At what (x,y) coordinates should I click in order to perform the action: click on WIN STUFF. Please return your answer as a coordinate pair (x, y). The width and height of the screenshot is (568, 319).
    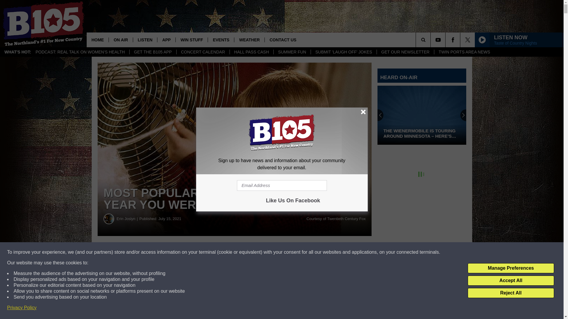
    Looking at the image, I should click on (192, 40).